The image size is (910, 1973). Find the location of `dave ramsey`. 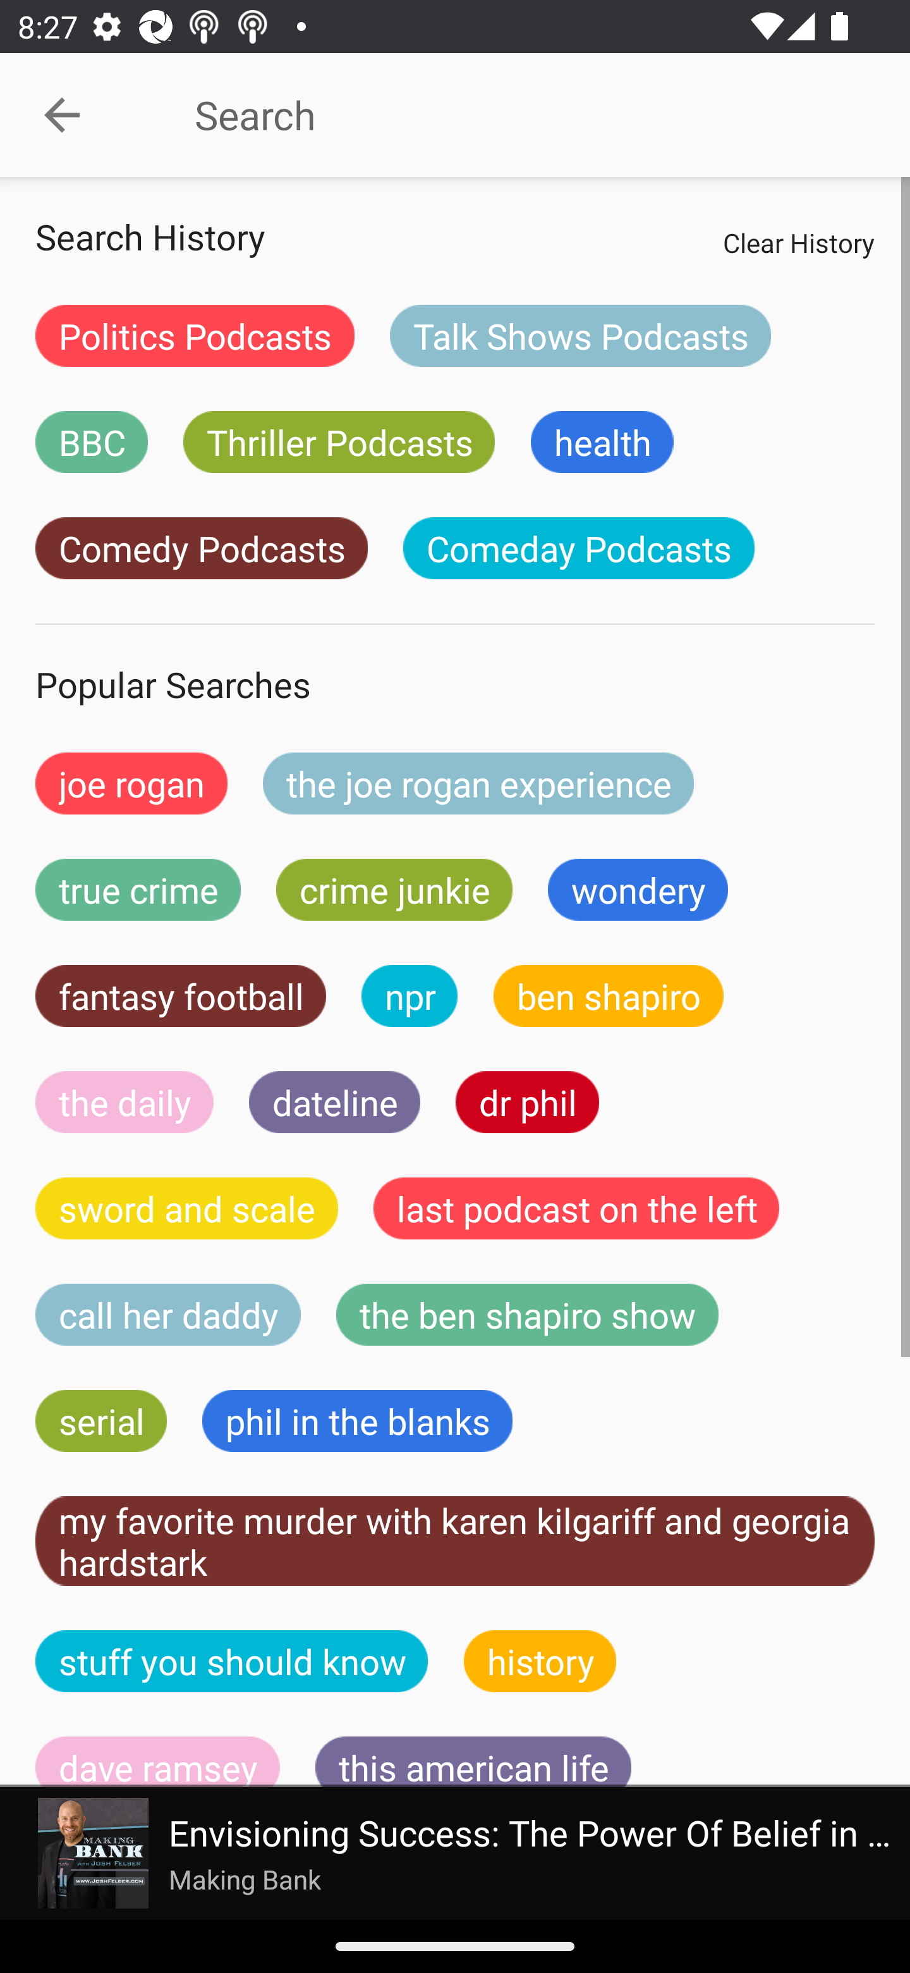

dave ramsey is located at coordinates (158, 1762).